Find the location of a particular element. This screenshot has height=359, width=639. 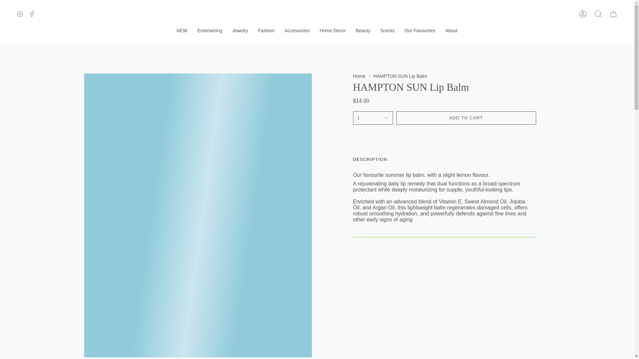

Fashion is located at coordinates (266, 31).